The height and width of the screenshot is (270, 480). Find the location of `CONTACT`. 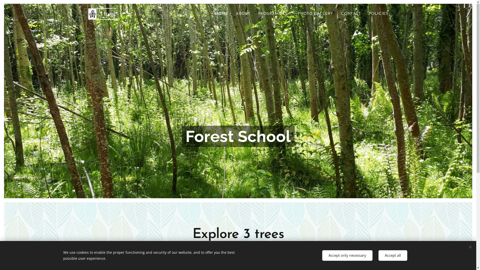

CONTACT is located at coordinates (351, 14).